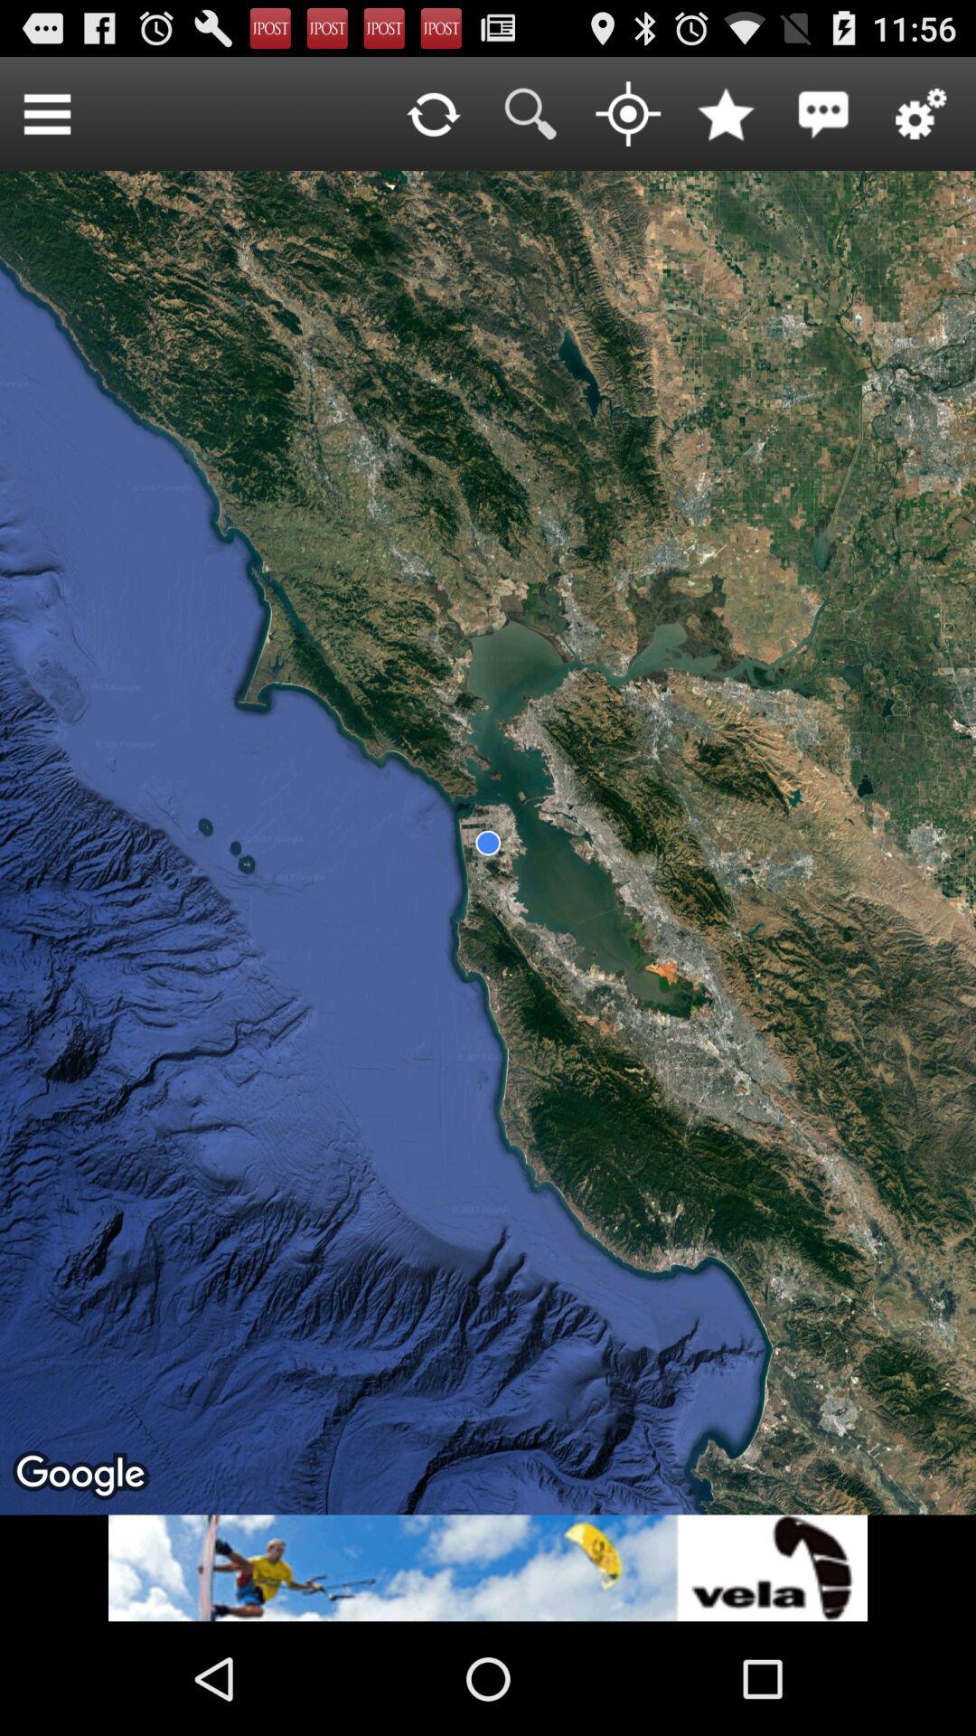 The width and height of the screenshot is (976, 1736). I want to click on select the icon at the top left corner, so click(47, 114).